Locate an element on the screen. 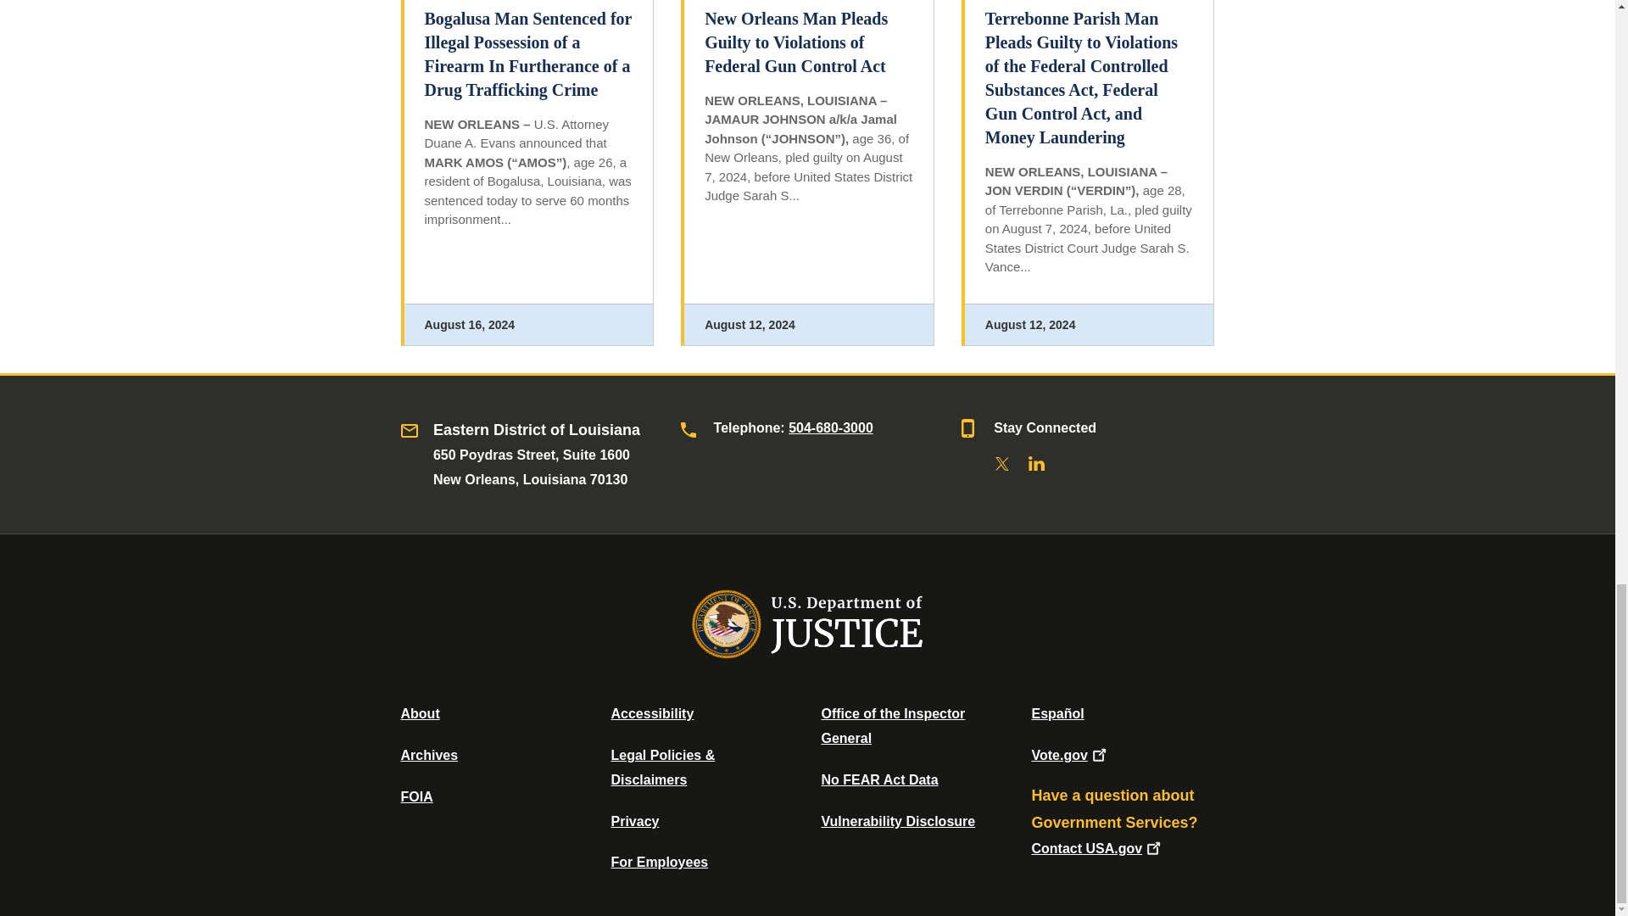 Image resolution: width=1628 pixels, height=916 pixels. Data Posted Pursuant To The No Fear Act is located at coordinates (878, 779).